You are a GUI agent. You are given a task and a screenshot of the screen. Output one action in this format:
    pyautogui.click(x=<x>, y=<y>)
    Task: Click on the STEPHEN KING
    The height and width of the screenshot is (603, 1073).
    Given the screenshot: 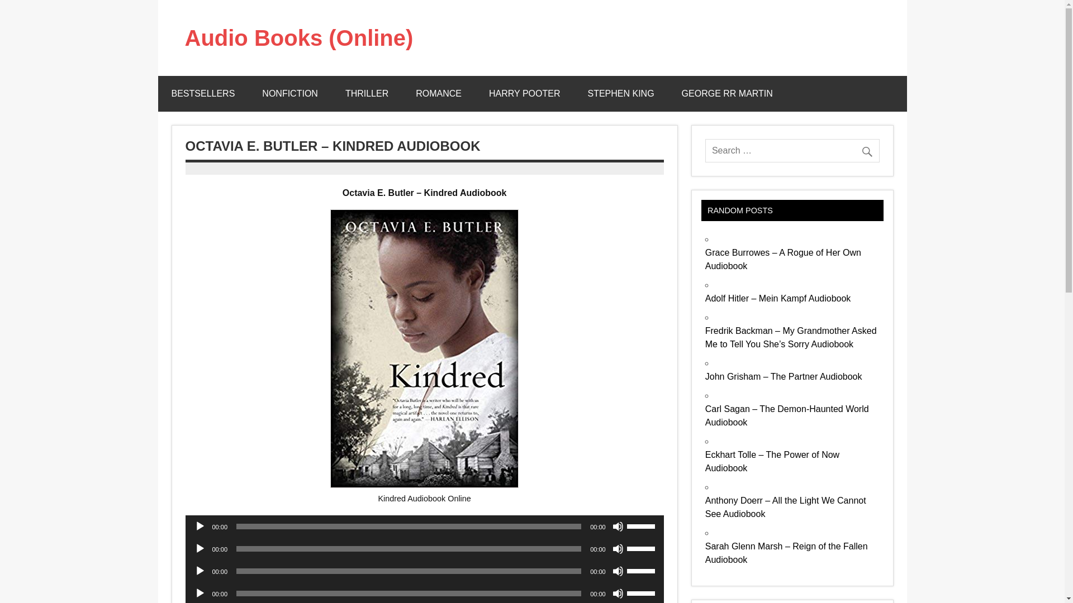 What is the action you would take?
    pyautogui.click(x=620, y=94)
    